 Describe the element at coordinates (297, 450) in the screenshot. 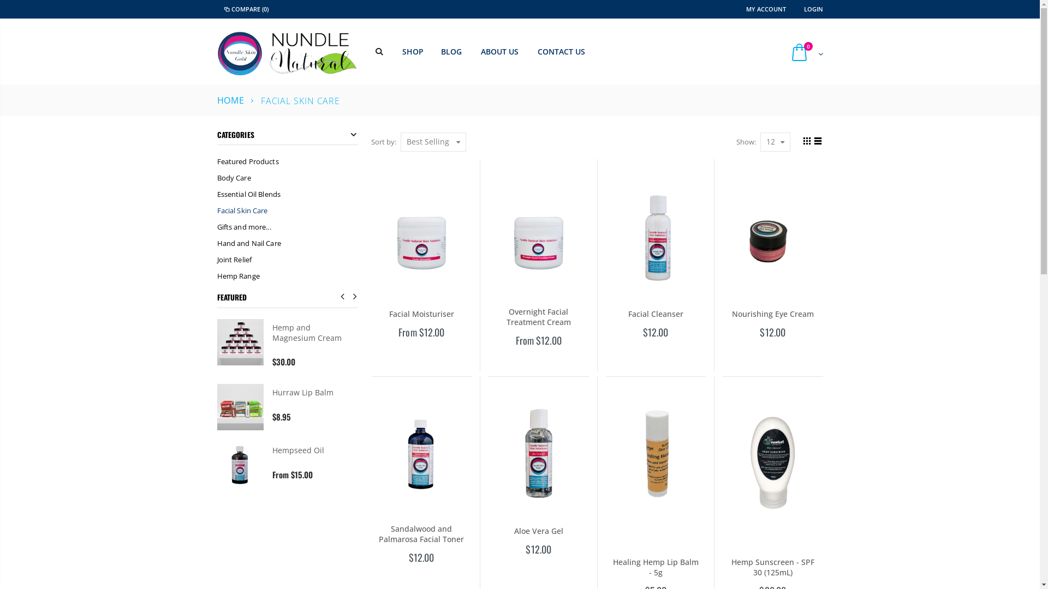

I see `Doggie Drops` at that location.